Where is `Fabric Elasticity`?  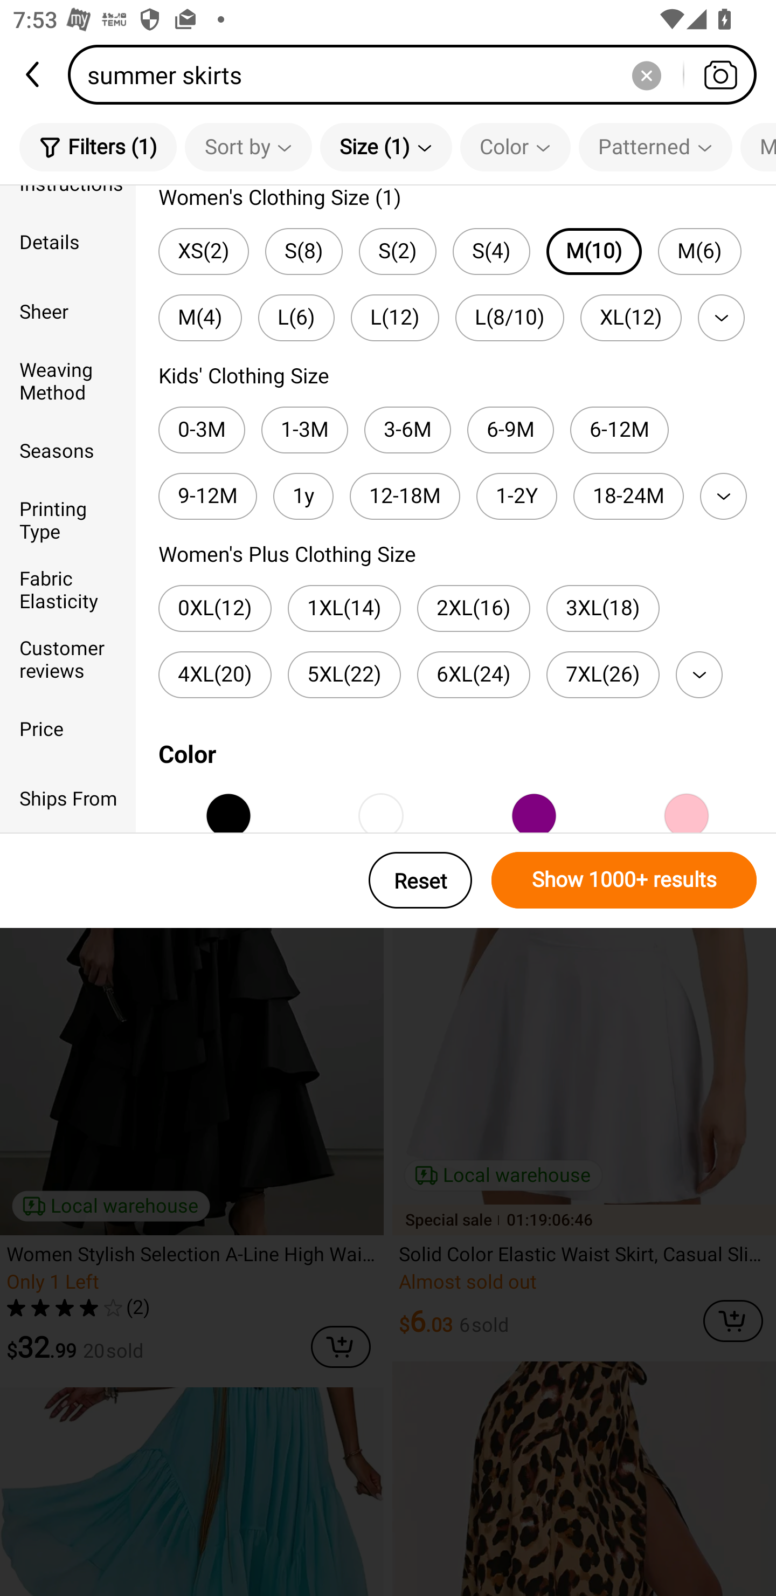 Fabric Elasticity is located at coordinates (68, 589).